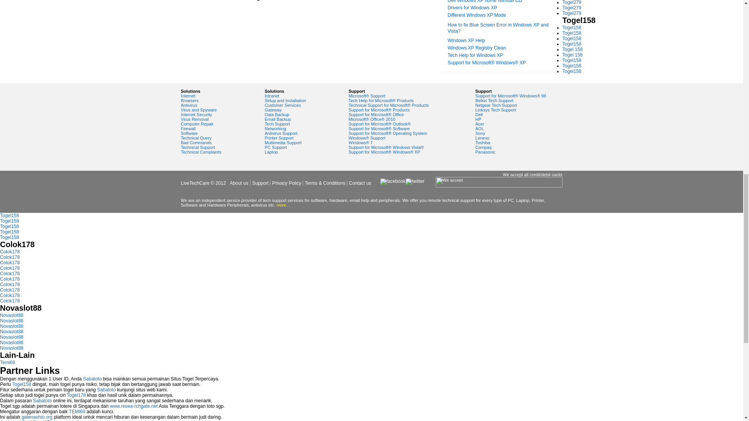  I want to click on Internet Security, so click(197, 115).